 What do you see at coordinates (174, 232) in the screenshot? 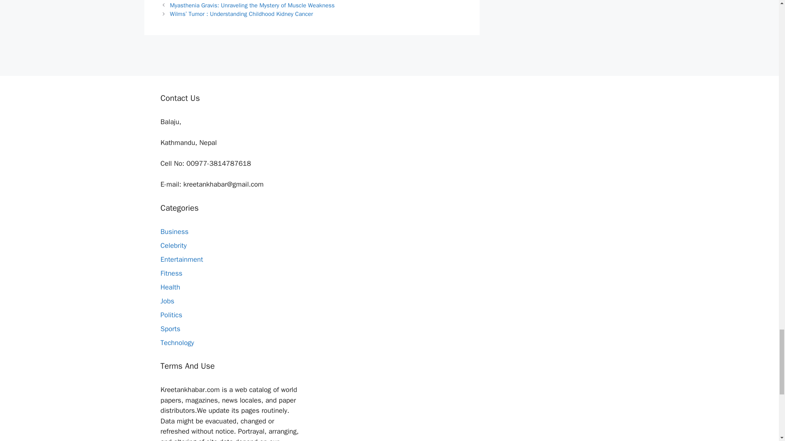
I see `Business` at bounding box center [174, 232].